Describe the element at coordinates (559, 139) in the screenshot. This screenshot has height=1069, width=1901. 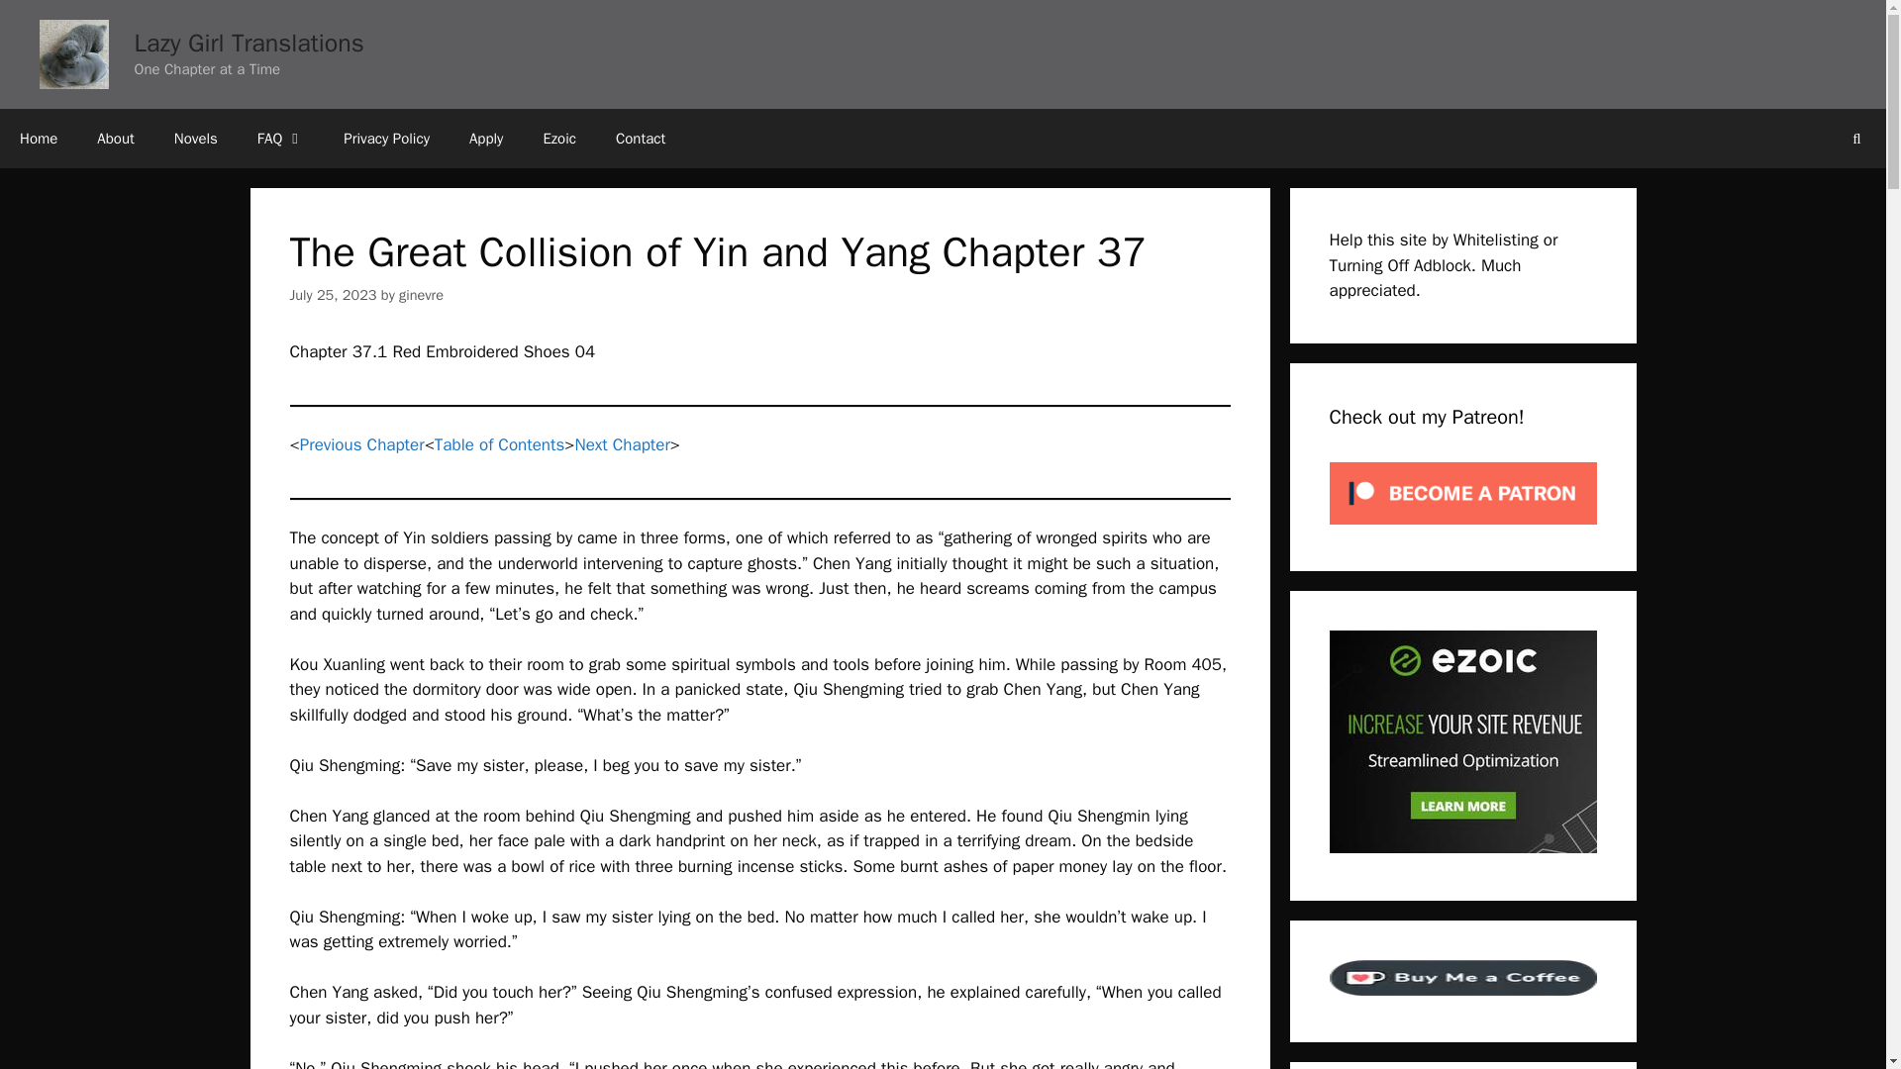
I see `Ezoic` at that location.